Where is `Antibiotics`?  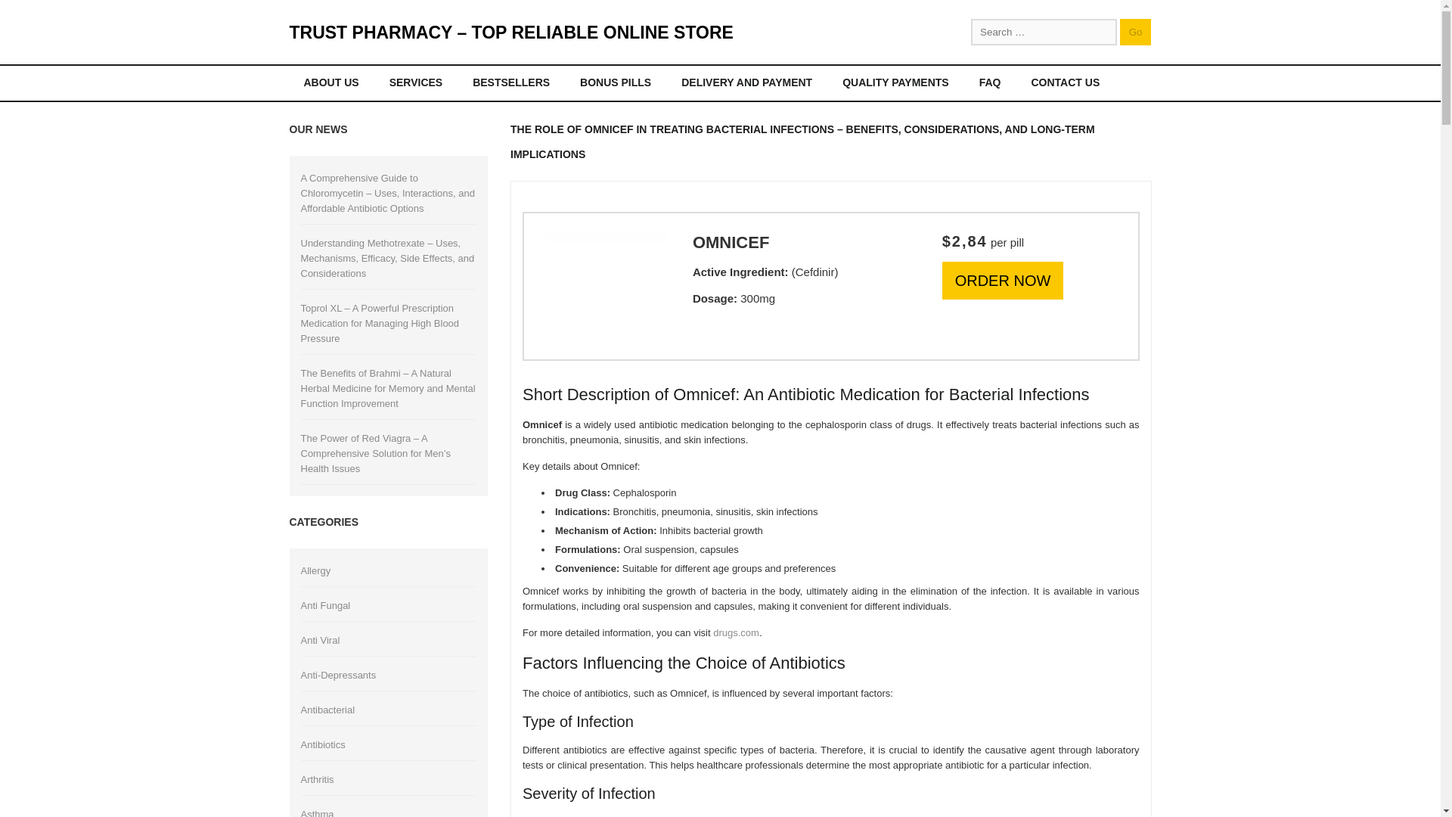
Antibiotics is located at coordinates (322, 744).